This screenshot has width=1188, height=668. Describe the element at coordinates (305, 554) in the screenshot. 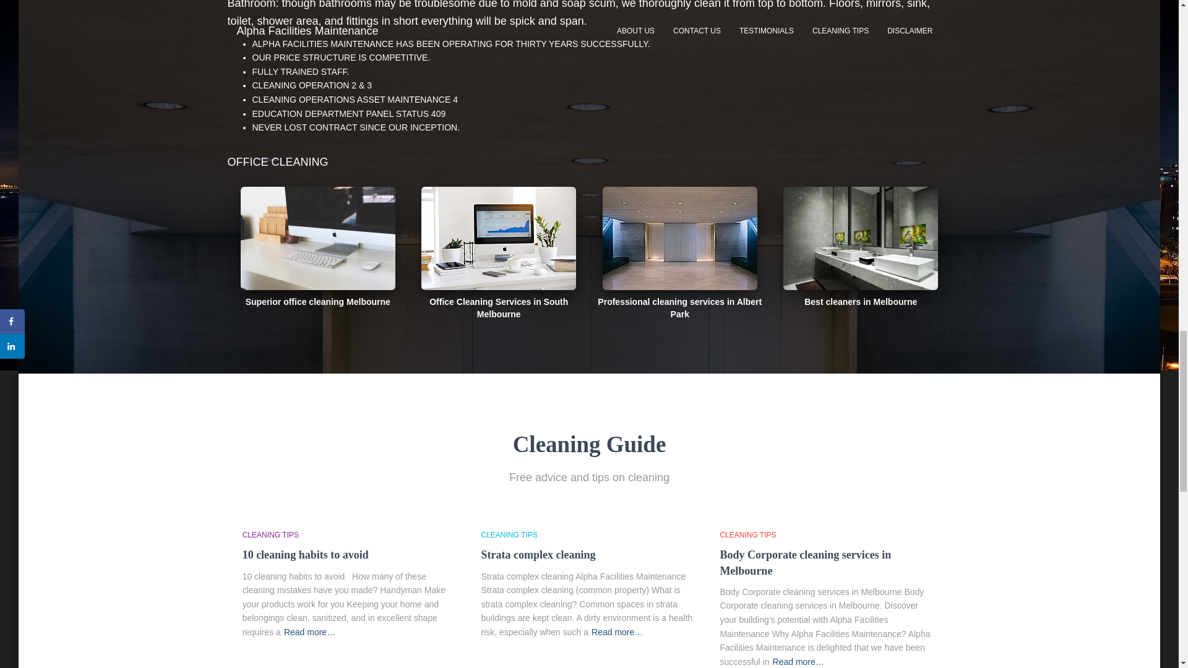

I see `10 cleaning habits to avoid` at that location.